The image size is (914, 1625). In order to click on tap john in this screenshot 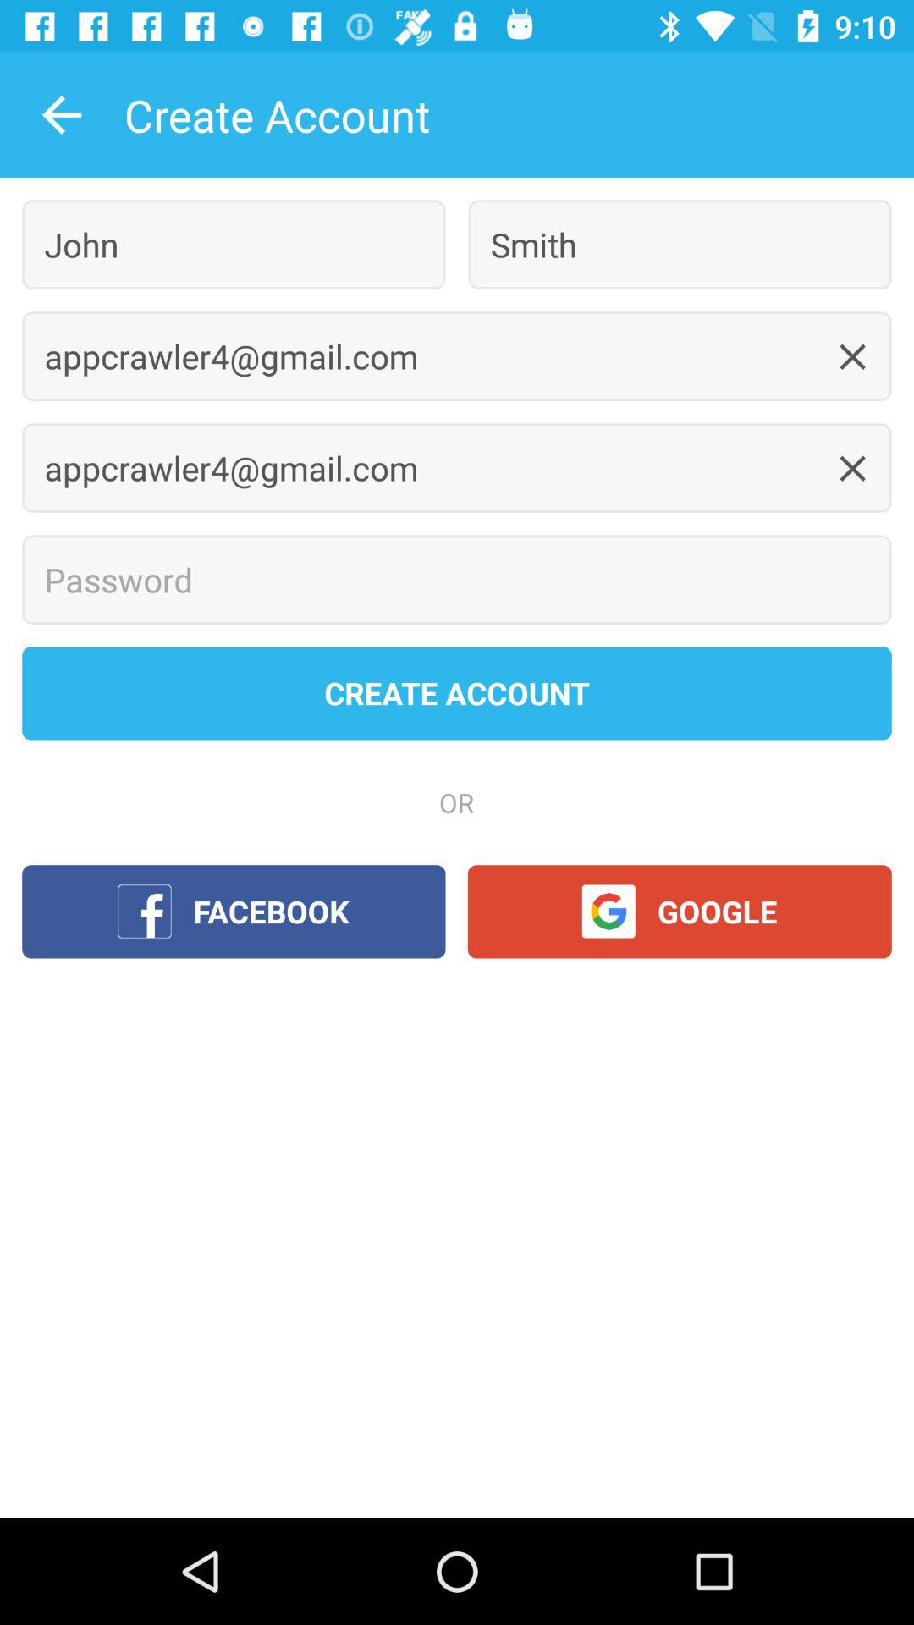, I will do `click(234, 244)`.